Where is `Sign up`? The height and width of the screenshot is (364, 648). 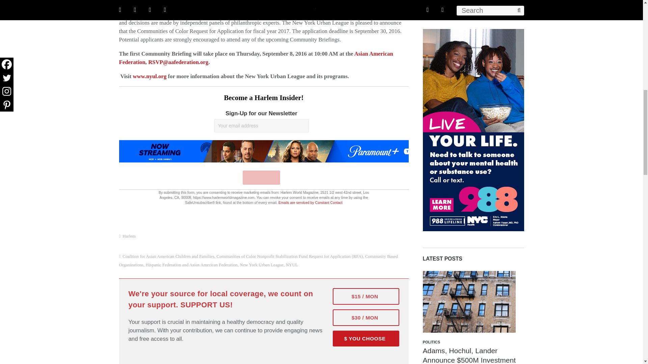 Sign up is located at coordinates (261, 177).